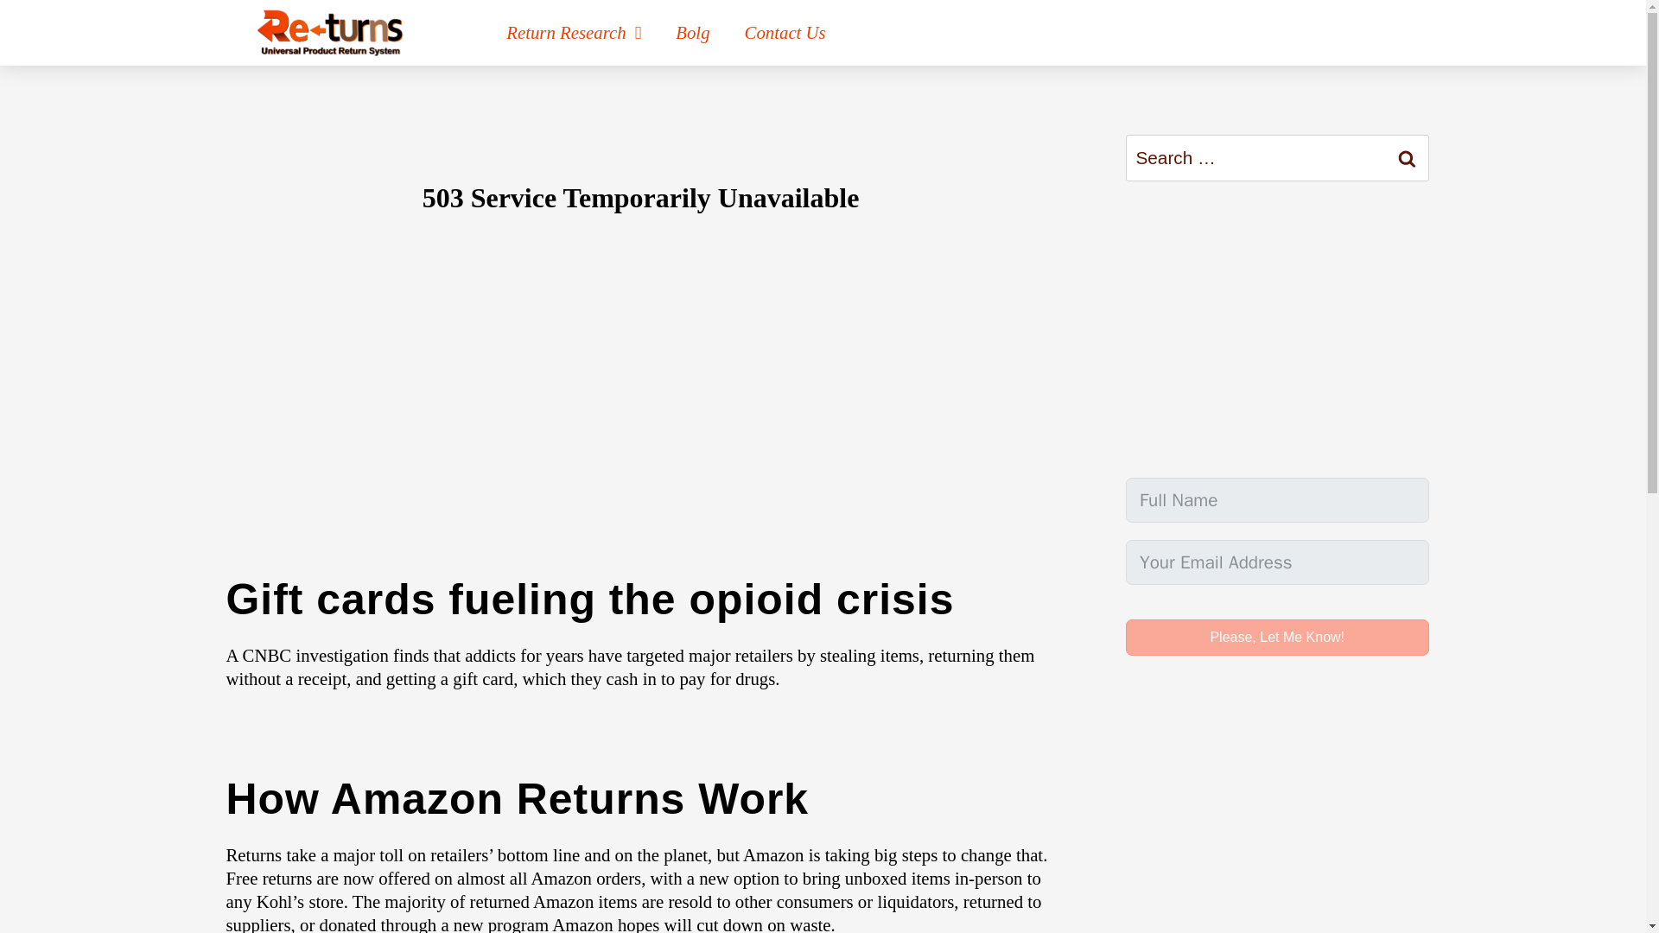  I want to click on Bolg, so click(692, 33).